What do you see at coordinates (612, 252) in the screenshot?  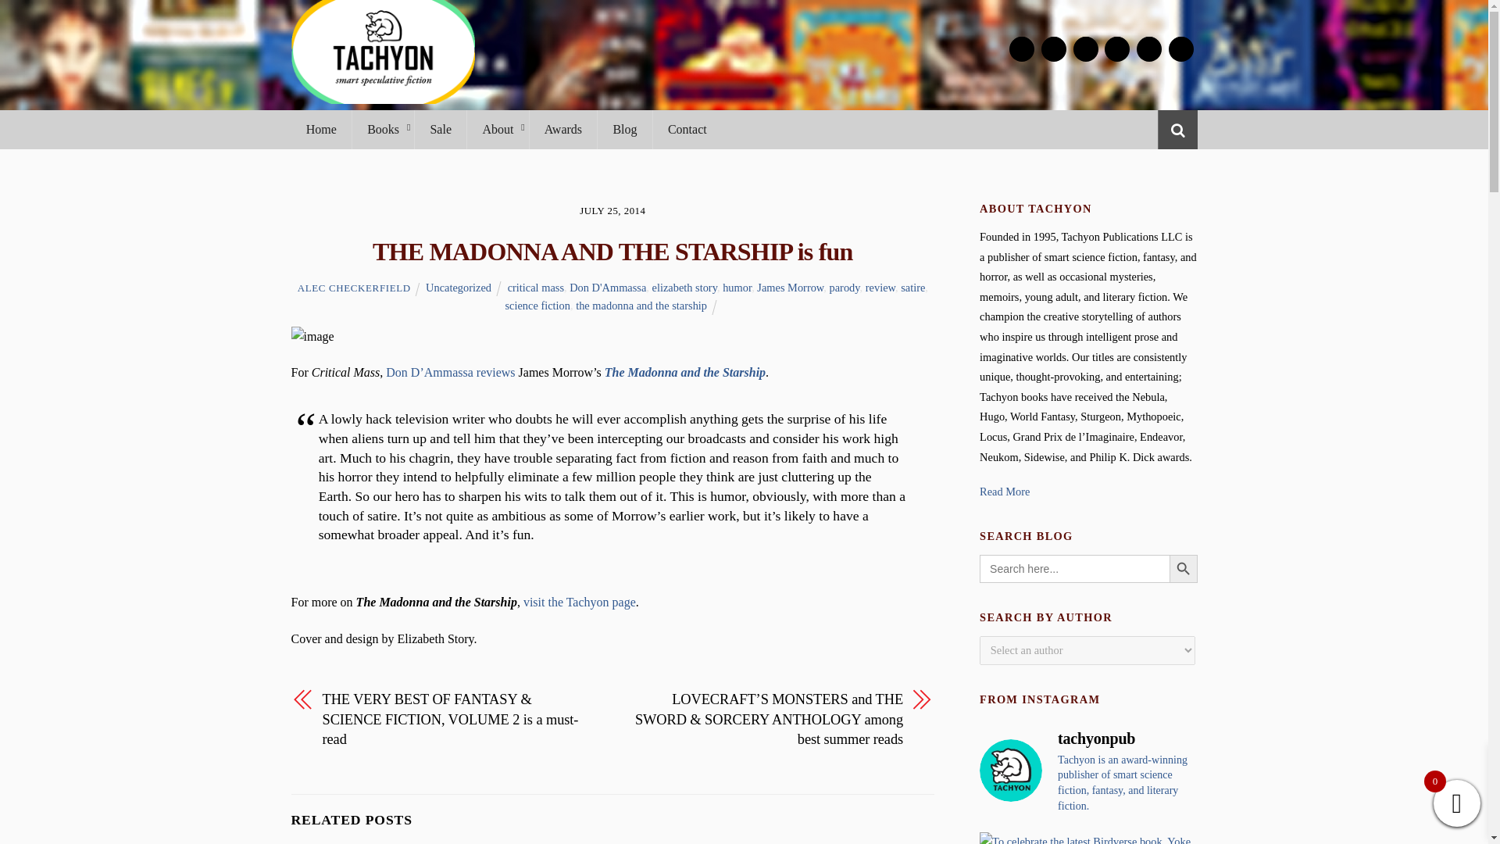 I see `THE MADONNA AND THE STARSHIP is fun` at bounding box center [612, 252].